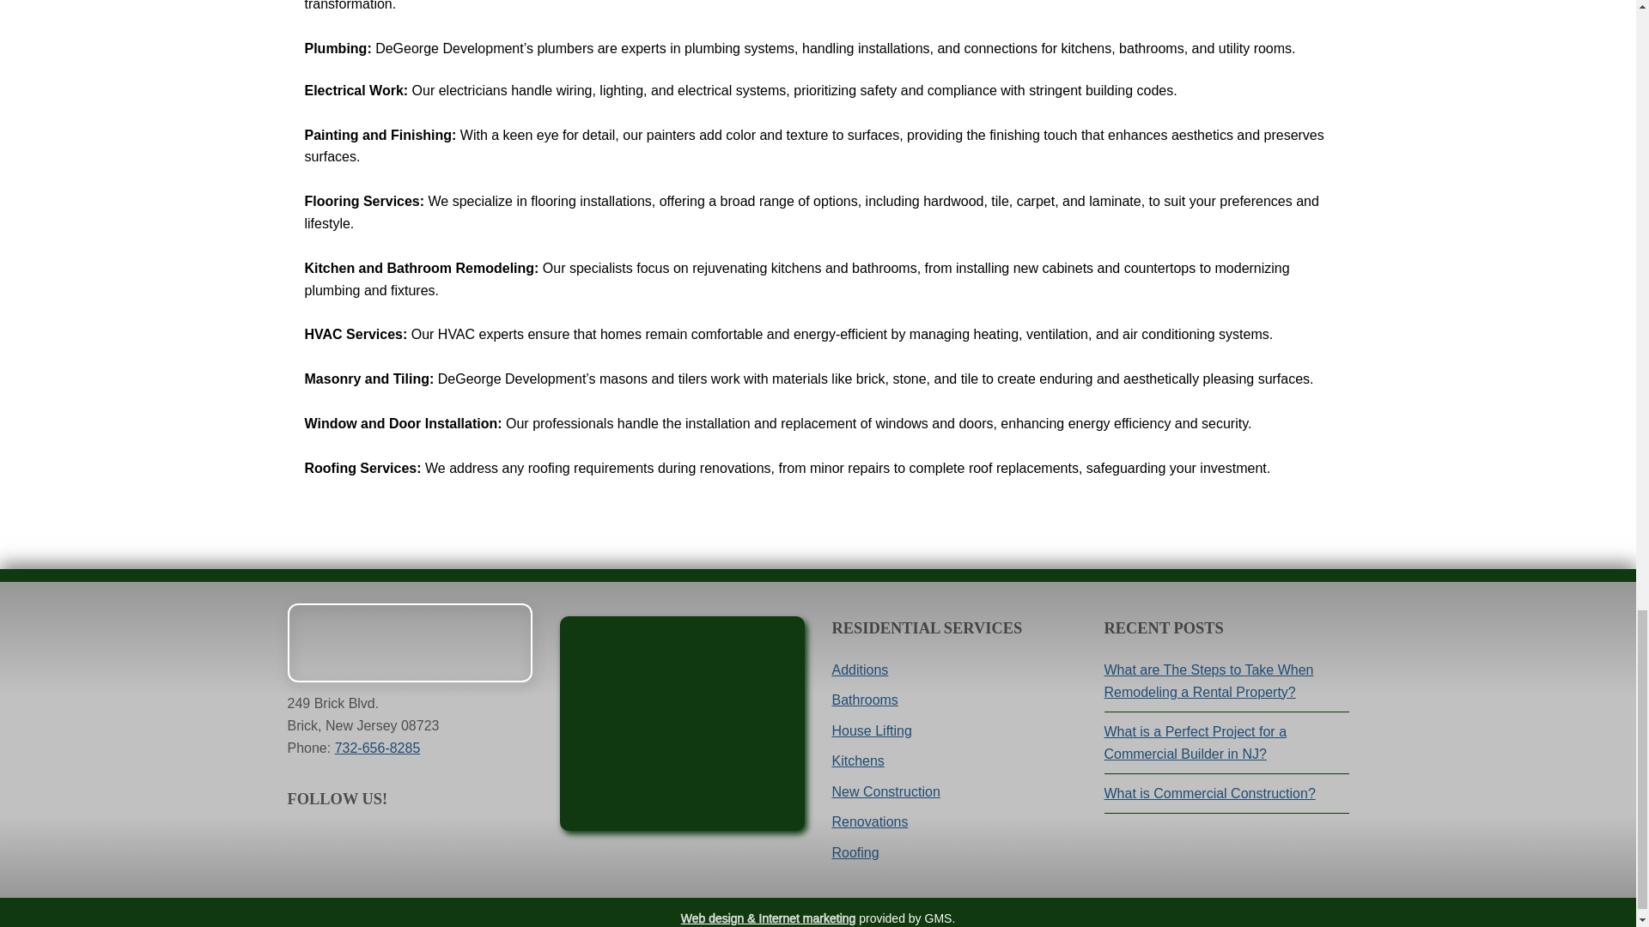 The height and width of the screenshot is (927, 1649). I want to click on Bathrooms, so click(864, 700).